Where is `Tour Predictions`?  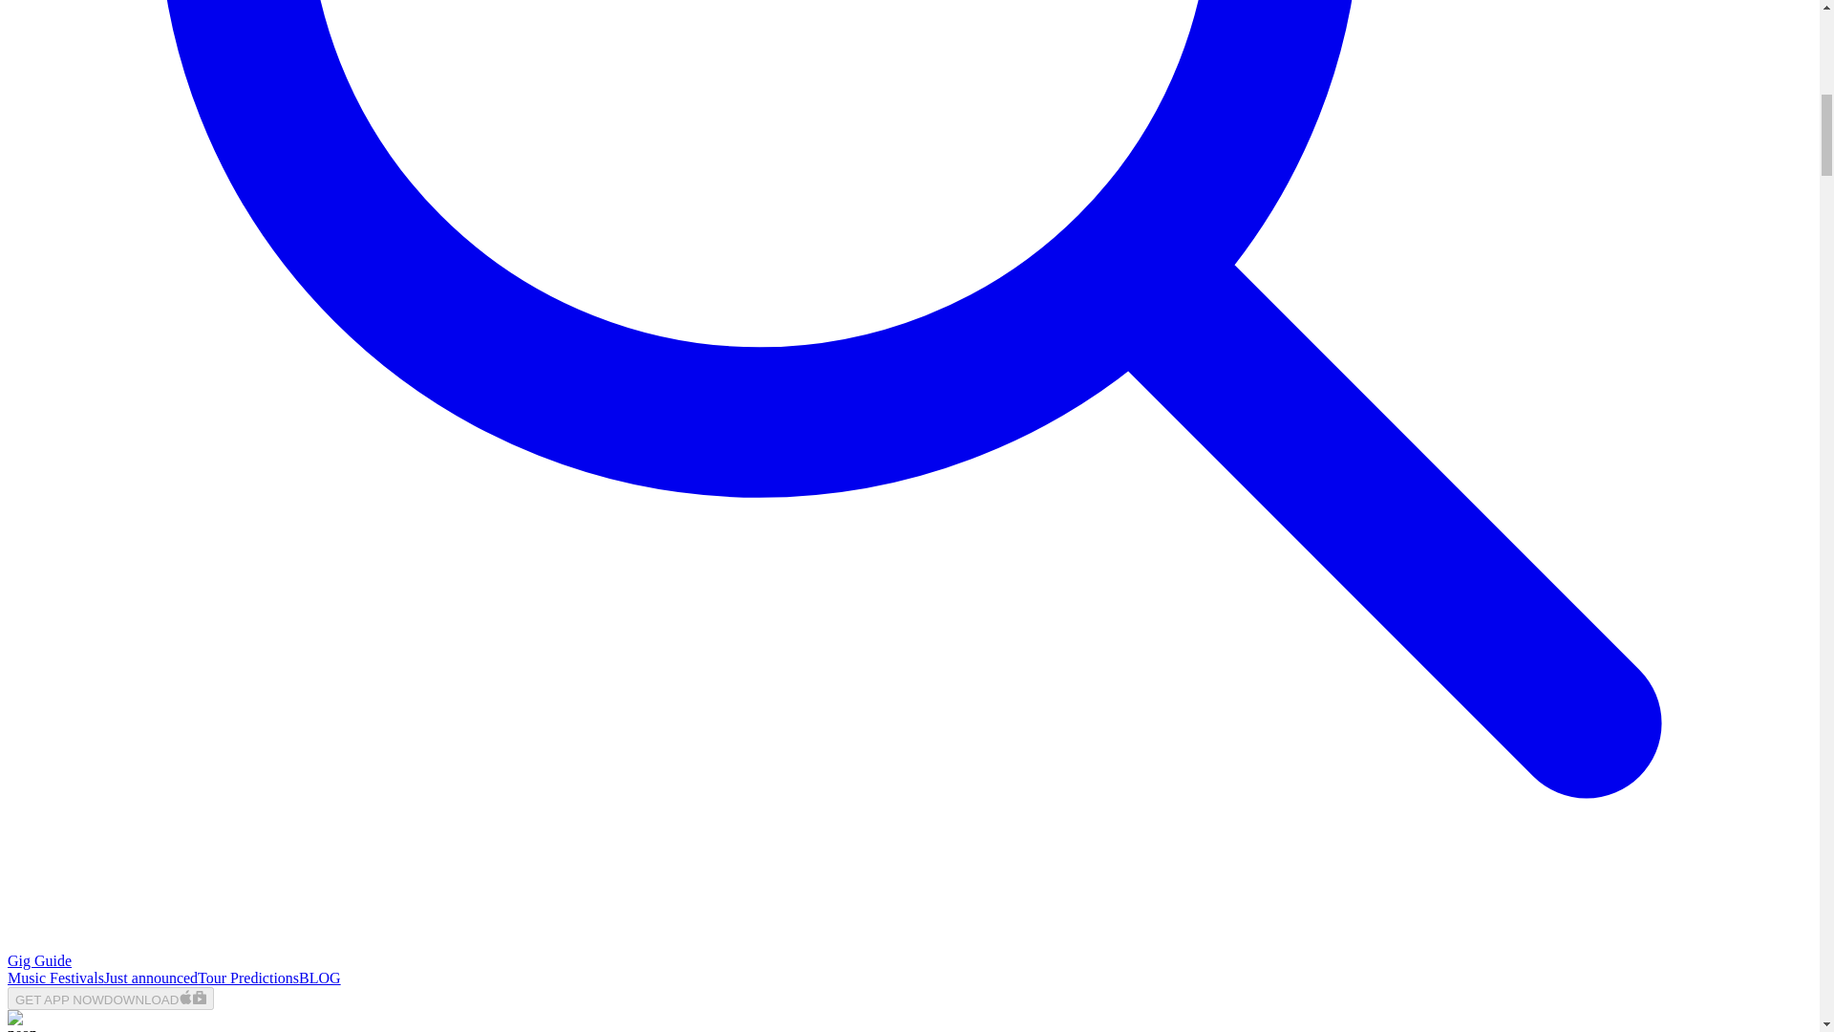
Tour Predictions is located at coordinates (248, 978).